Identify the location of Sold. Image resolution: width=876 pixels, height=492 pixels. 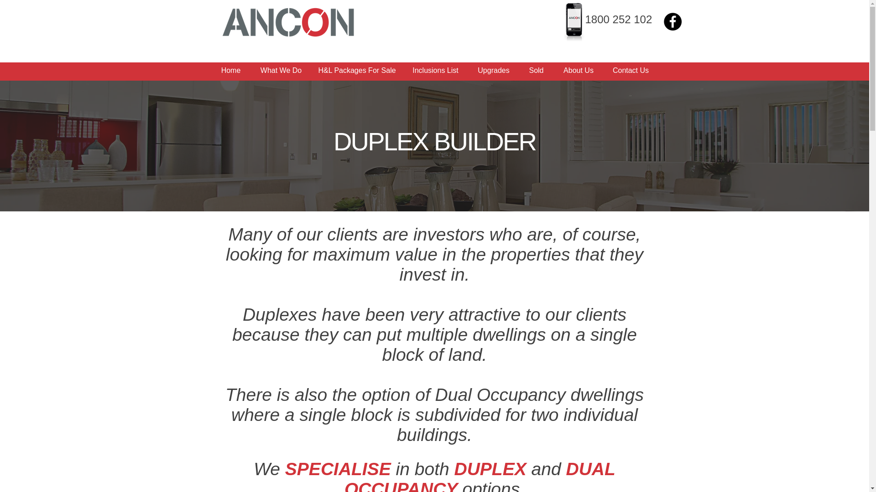
(537, 70).